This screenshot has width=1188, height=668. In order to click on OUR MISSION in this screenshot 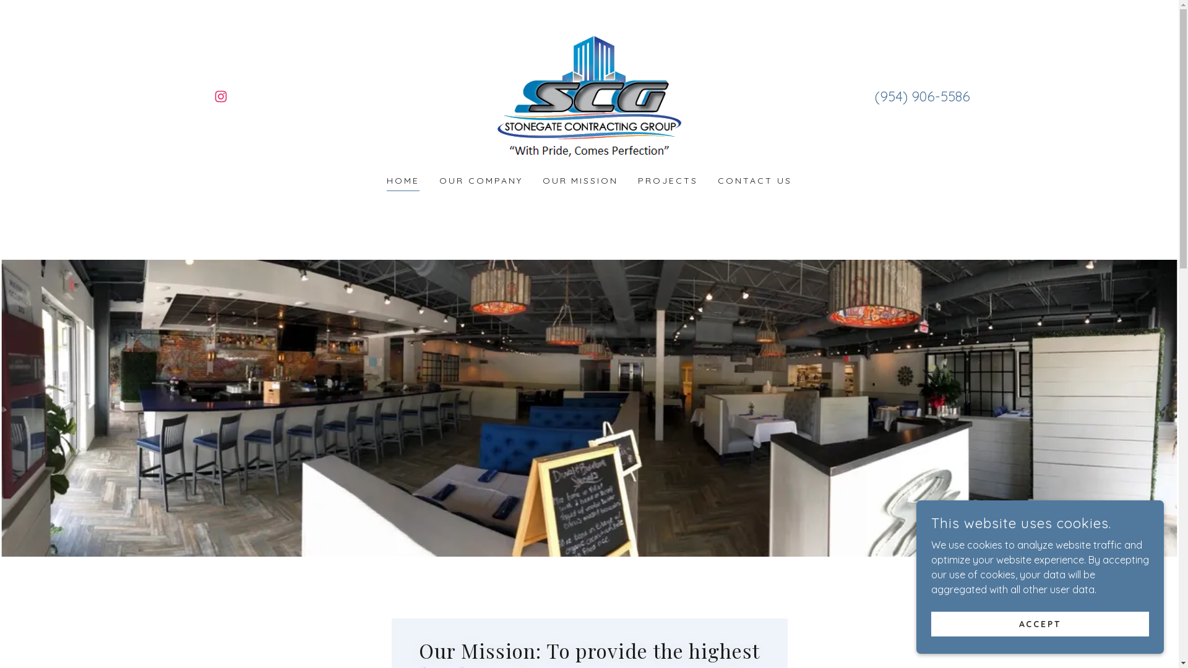, I will do `click(580, 181)`.